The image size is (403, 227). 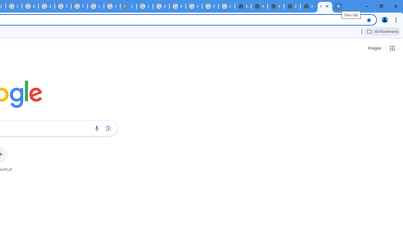 I want to click on Google Cloud Platform, so click(x=145, y=6).